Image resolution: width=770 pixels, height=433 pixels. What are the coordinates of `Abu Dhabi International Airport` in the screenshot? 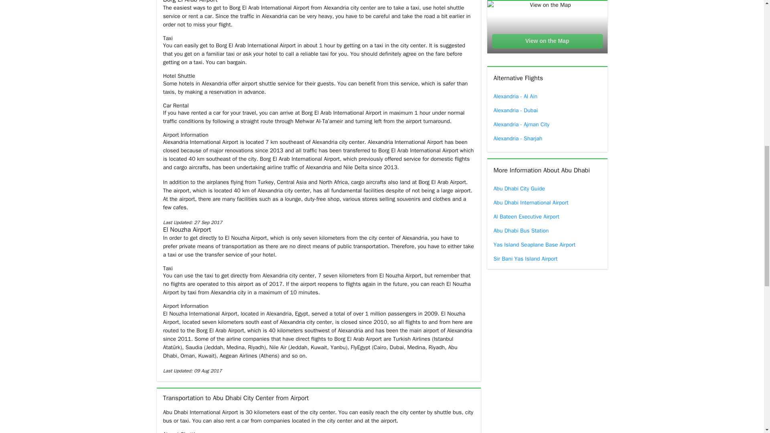 It's located at (547, 202).